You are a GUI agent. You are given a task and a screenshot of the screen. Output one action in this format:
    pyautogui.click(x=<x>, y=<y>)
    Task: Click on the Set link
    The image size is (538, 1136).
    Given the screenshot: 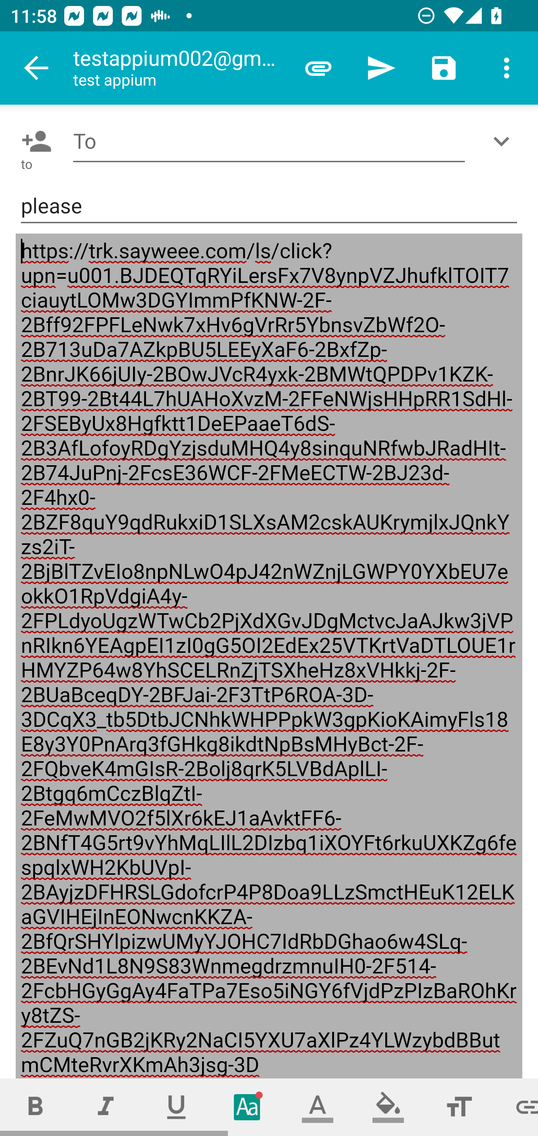 What is the action you would take?
    pyautogui.click(x=516, y=1107)
    